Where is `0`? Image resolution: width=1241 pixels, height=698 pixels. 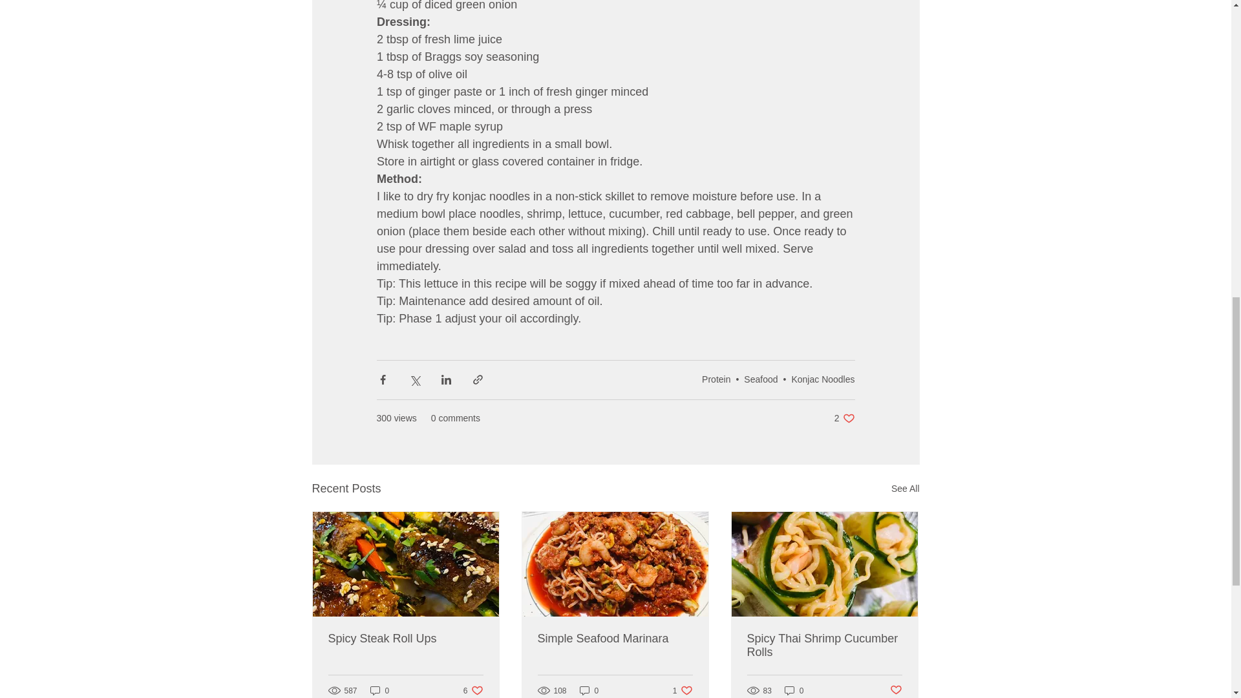
0 is located at coordinates (824, 645).